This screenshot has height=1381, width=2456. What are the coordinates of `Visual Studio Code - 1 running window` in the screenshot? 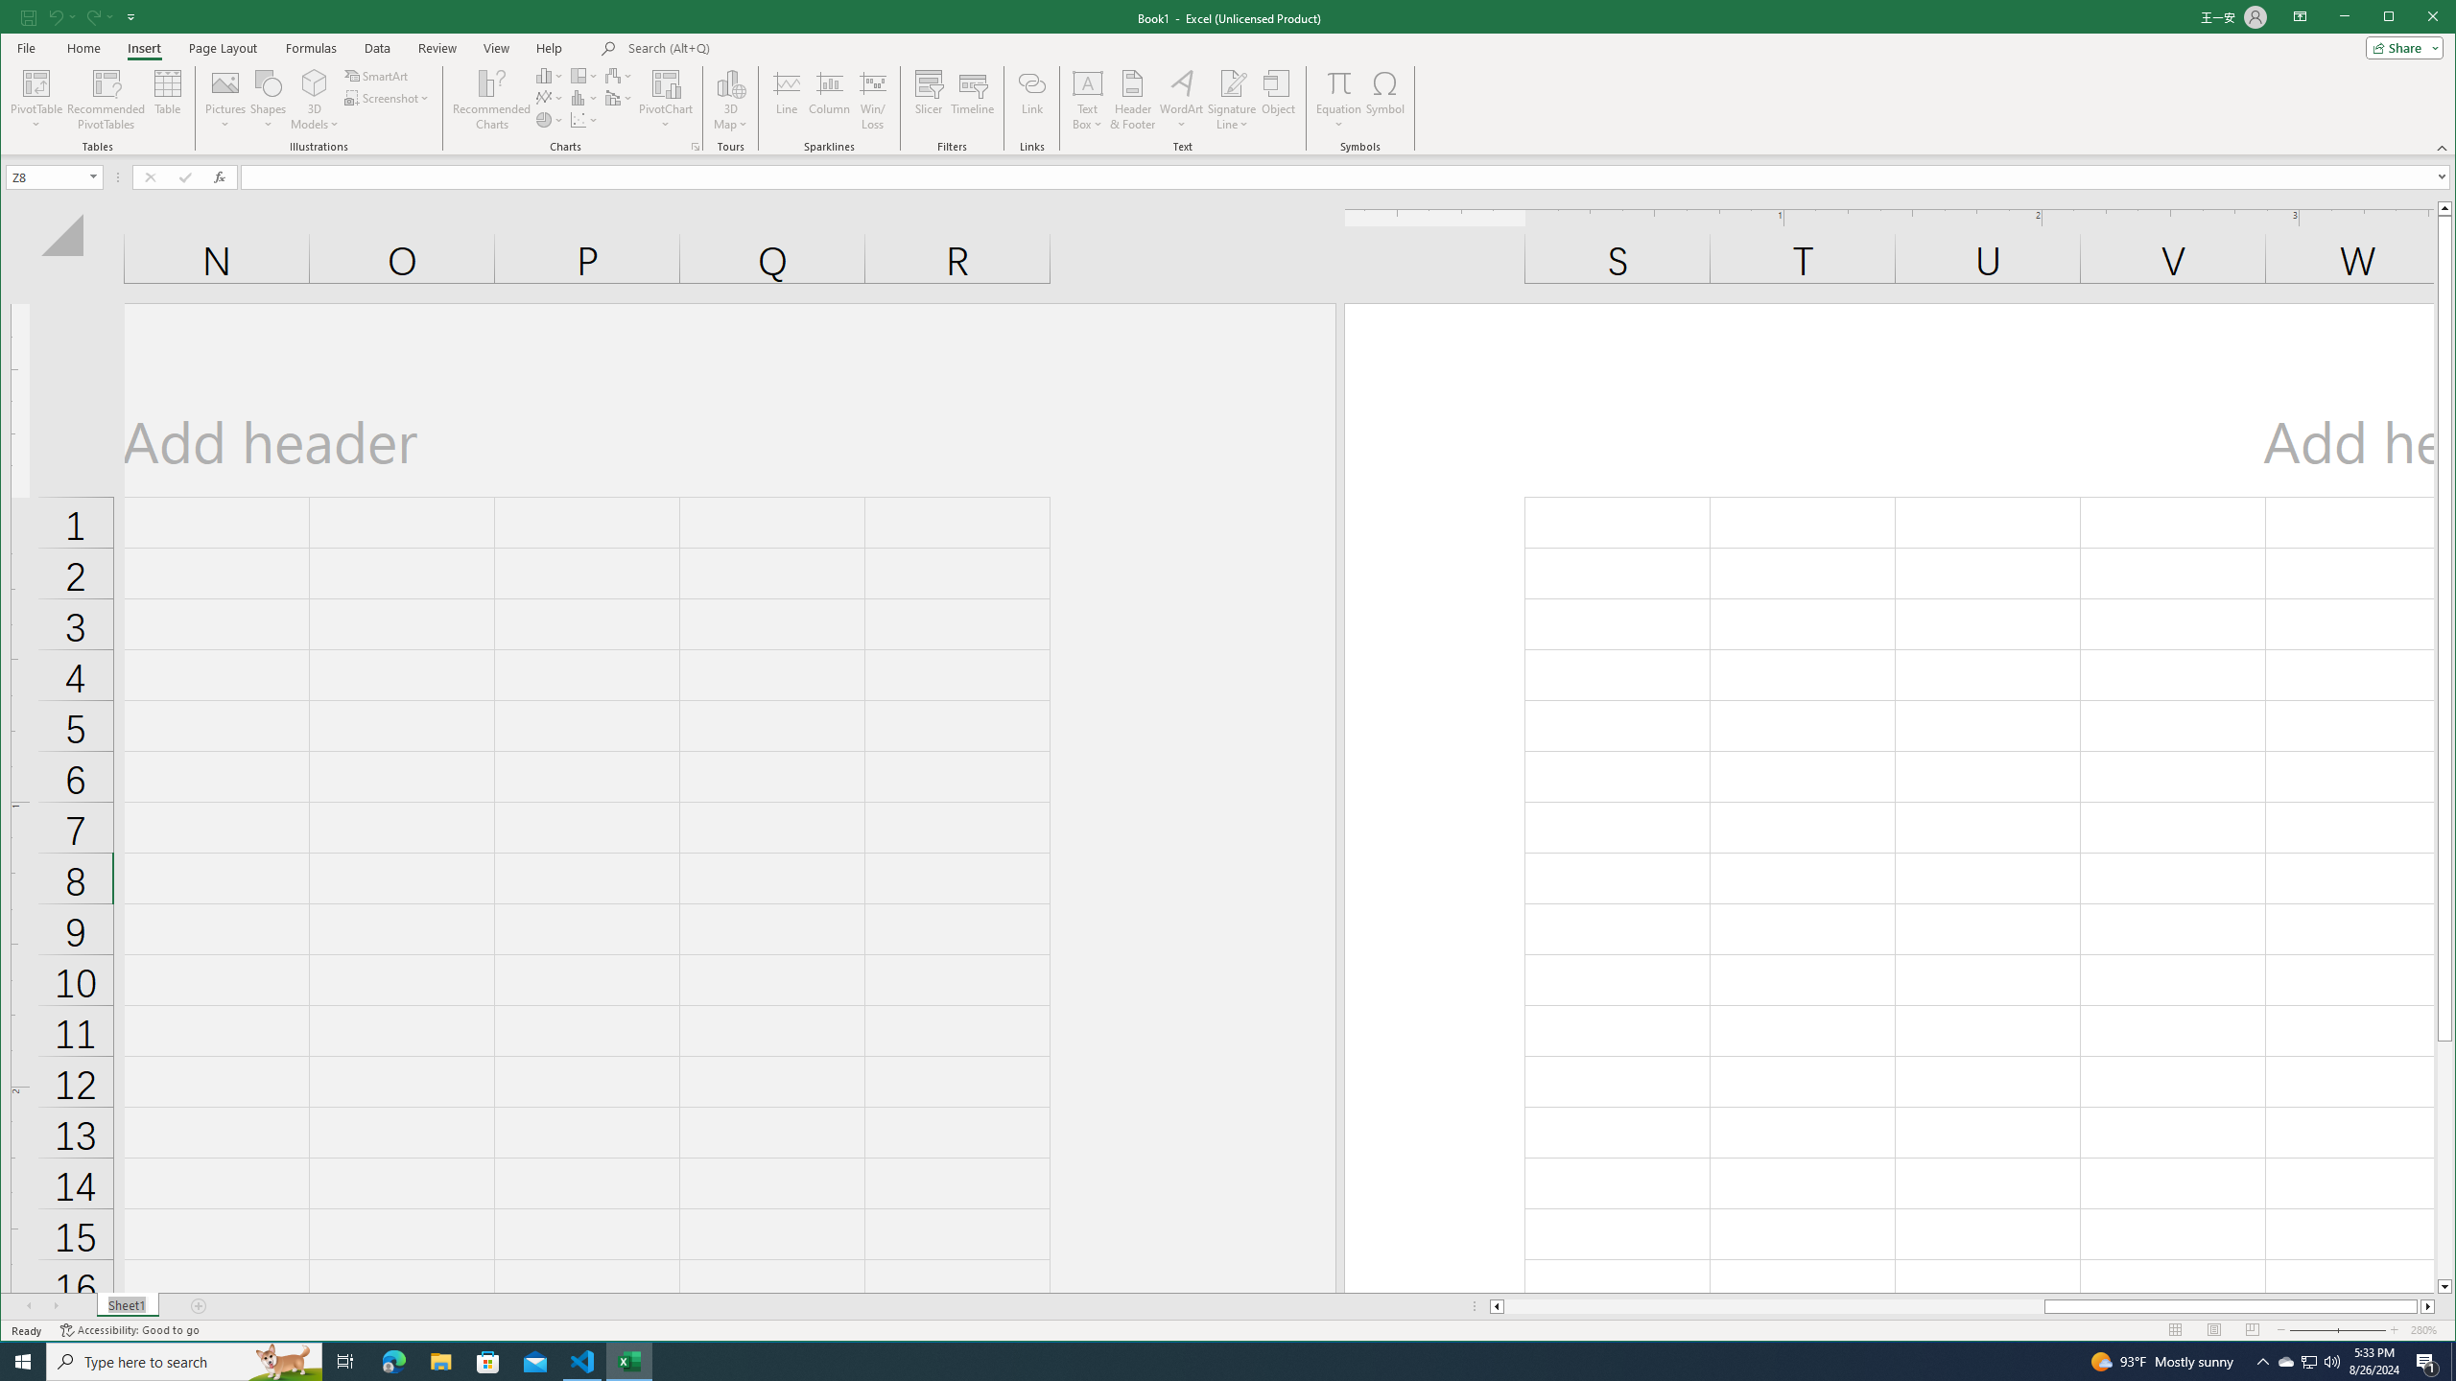 It's located at (583, 1362).